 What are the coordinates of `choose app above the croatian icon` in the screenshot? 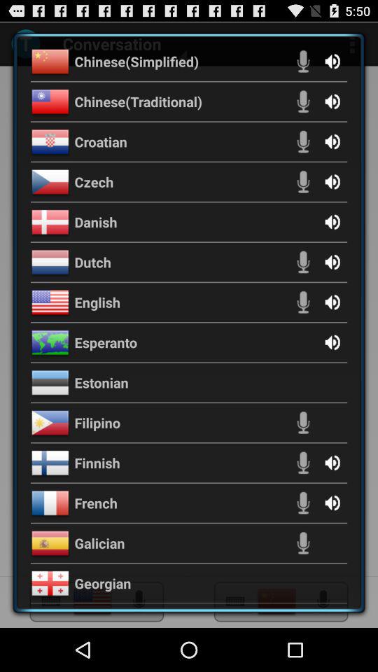 It's located at (139, 101).